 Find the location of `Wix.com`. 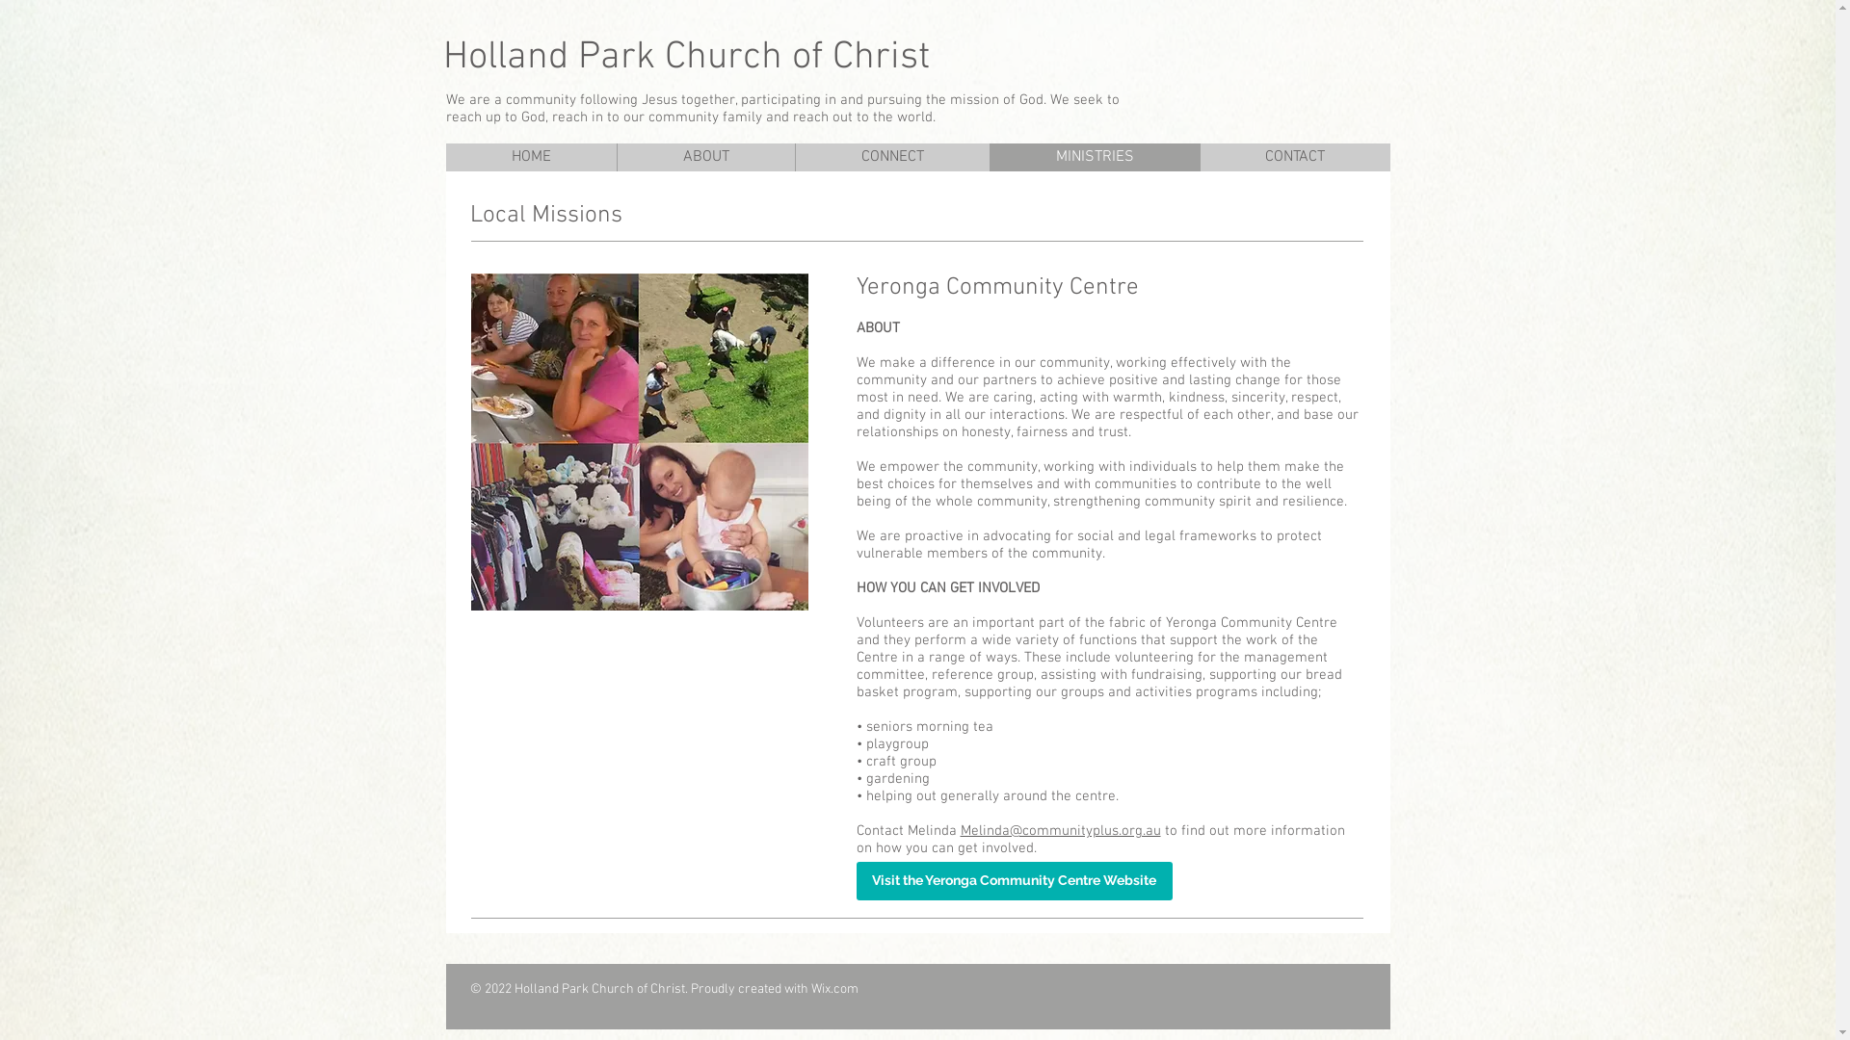

Wix.com is located at coordinates (834, 990).